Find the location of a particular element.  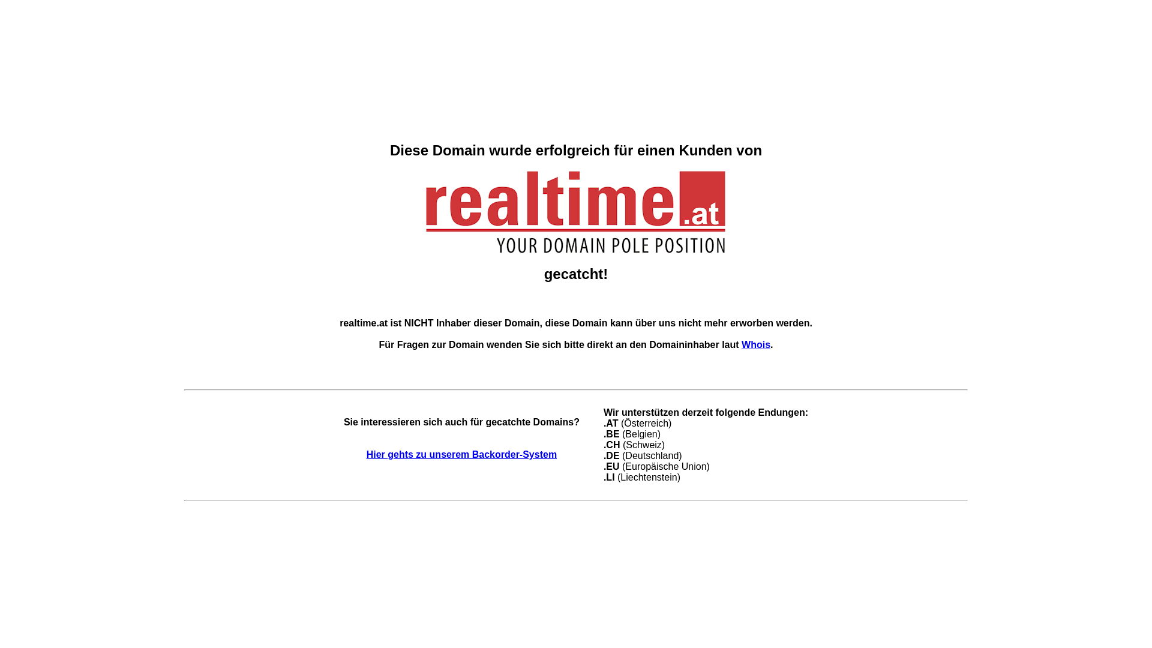

Hier gehts zu unserem Backorder-System is located at coordinates (462, 455).